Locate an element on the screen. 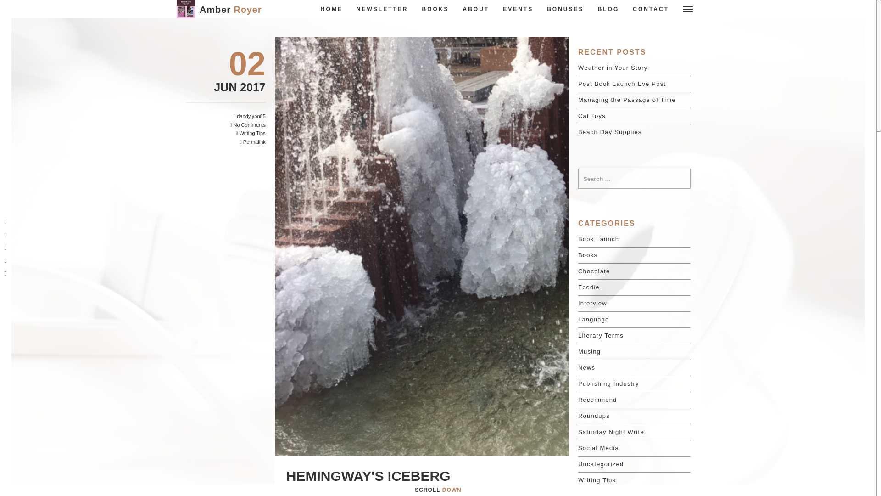 The image size is (881, 496). BOOKS is located at coordinates (435, 9).